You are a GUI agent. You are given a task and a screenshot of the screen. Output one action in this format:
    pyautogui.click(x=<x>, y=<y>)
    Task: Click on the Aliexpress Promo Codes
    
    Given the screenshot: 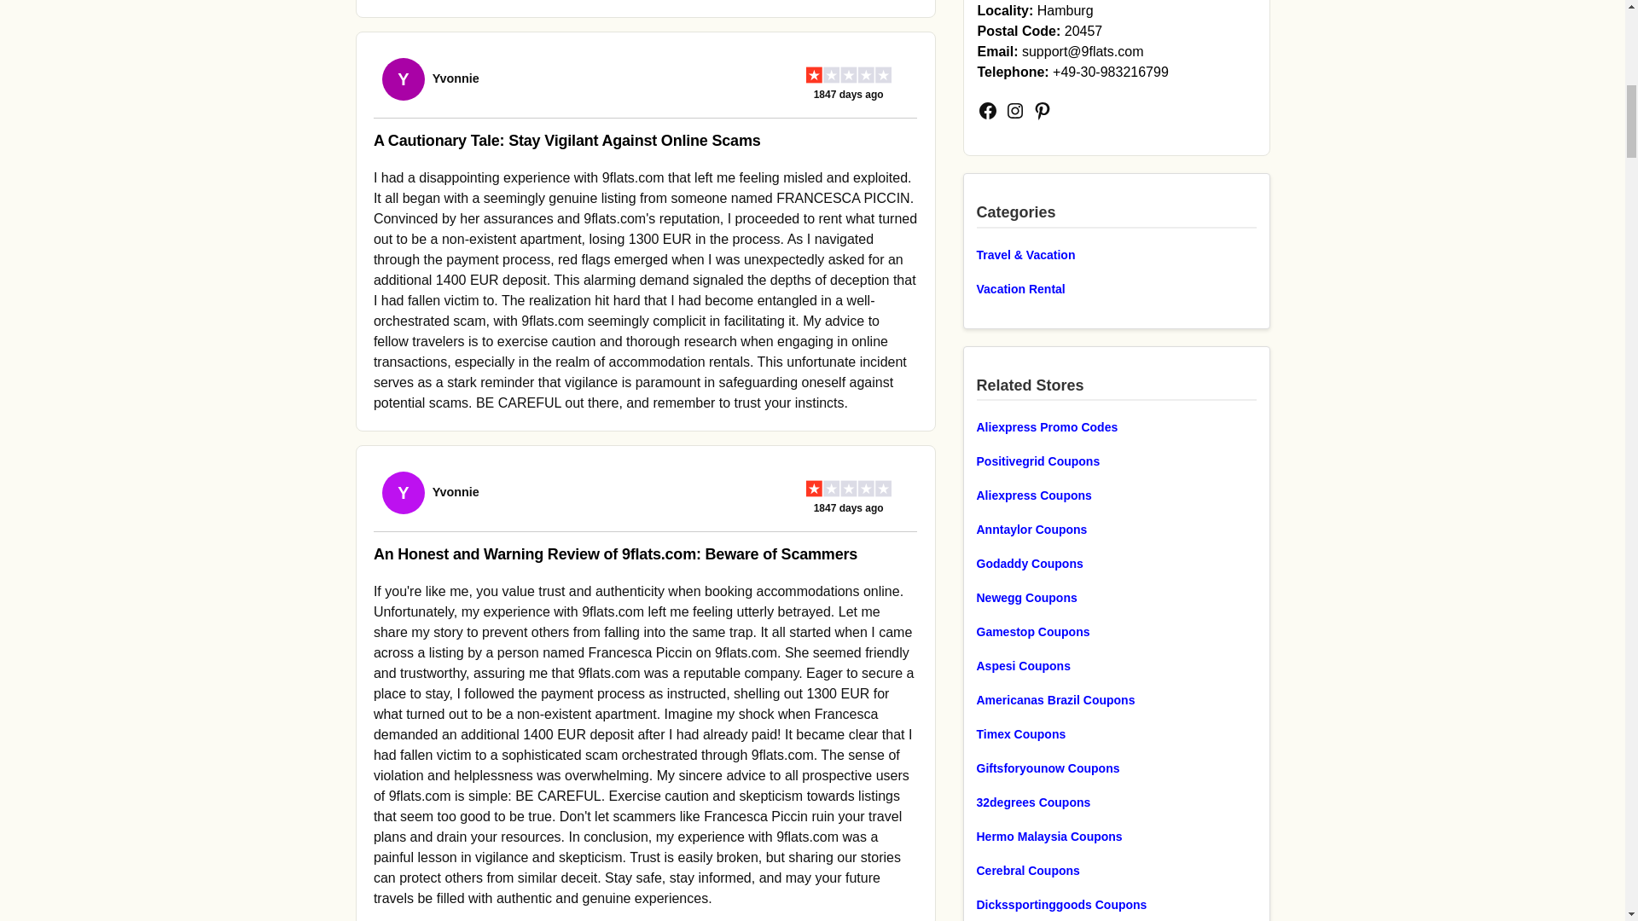 What is the action you would take?
    pyautogui.click(x=1116, y=427)
    